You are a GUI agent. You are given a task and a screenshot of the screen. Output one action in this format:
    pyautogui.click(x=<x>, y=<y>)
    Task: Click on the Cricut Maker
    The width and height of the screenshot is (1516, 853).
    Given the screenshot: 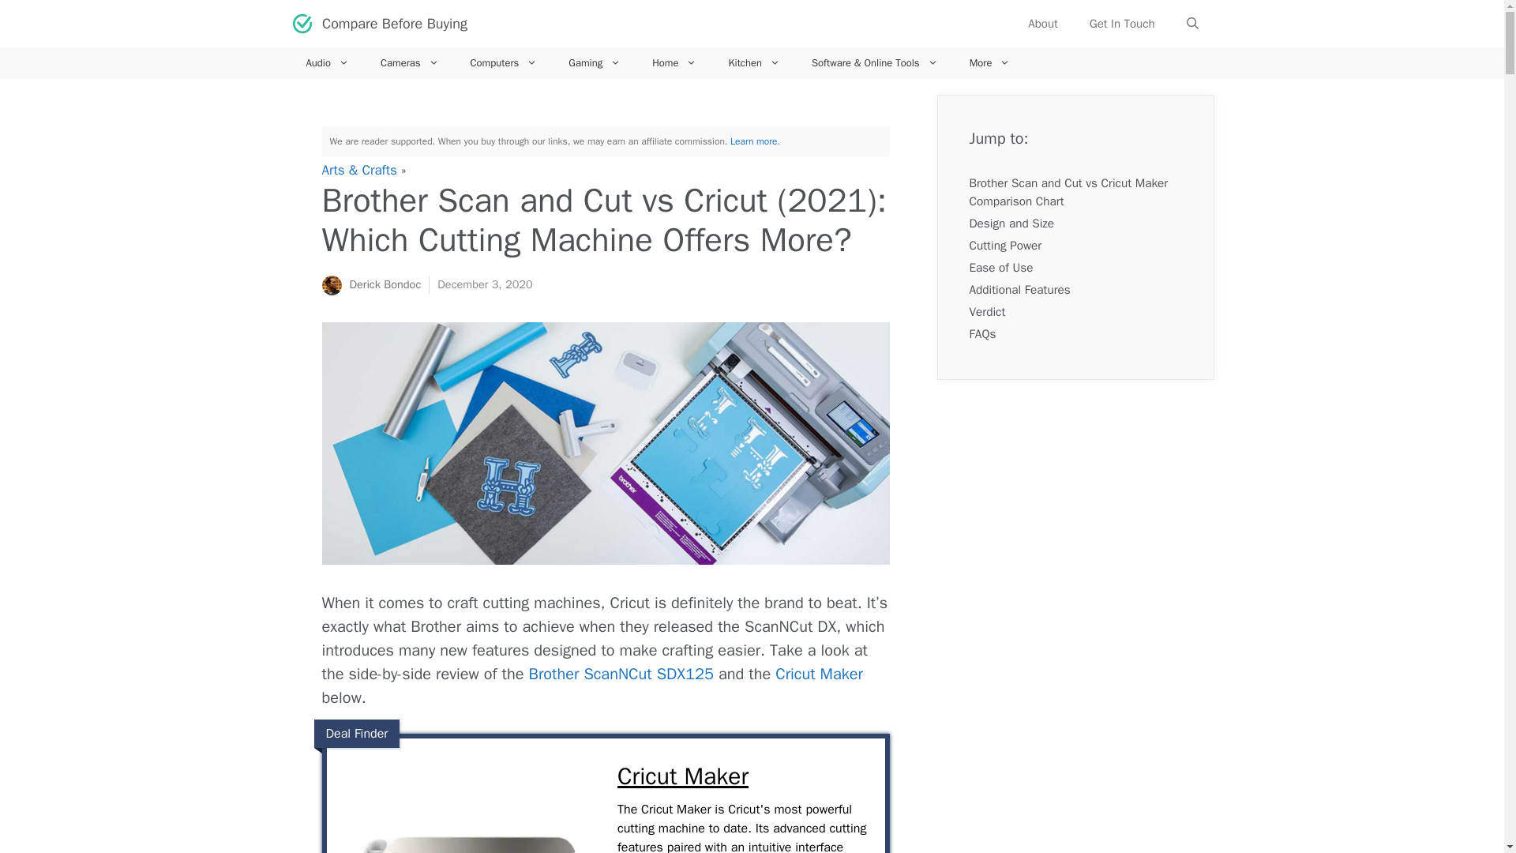 What is the action you would take?
    pyautogui.click(x=742, y=777)
    